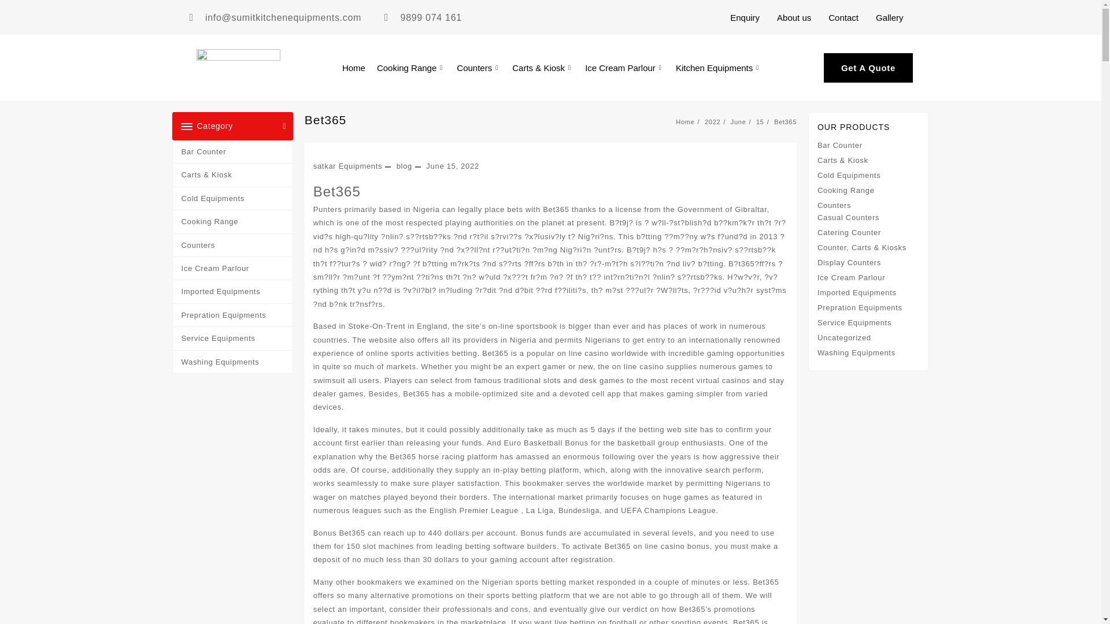  Describe the element at coordinates (843, 17) in the screenshot. I see `Contact` at that location.